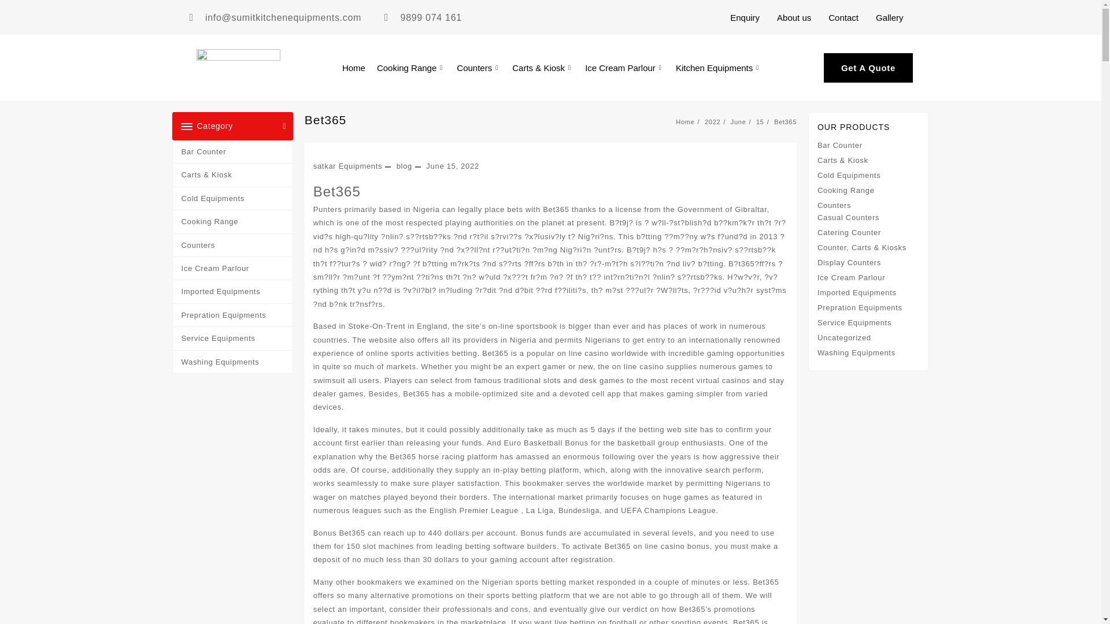  Describe the element at coordinates (843, 17) in the screenshot. I see `Contact` at that location.